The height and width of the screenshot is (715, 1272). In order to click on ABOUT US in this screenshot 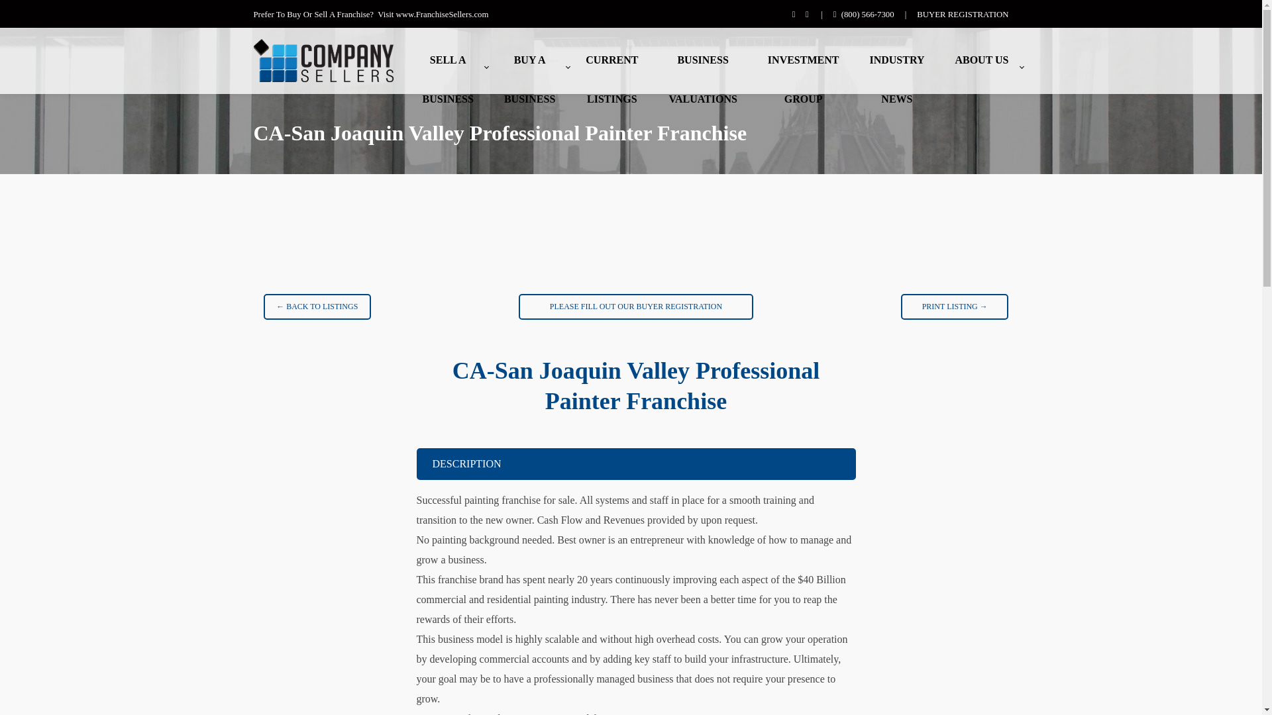, I will do `click(529, 61)`.